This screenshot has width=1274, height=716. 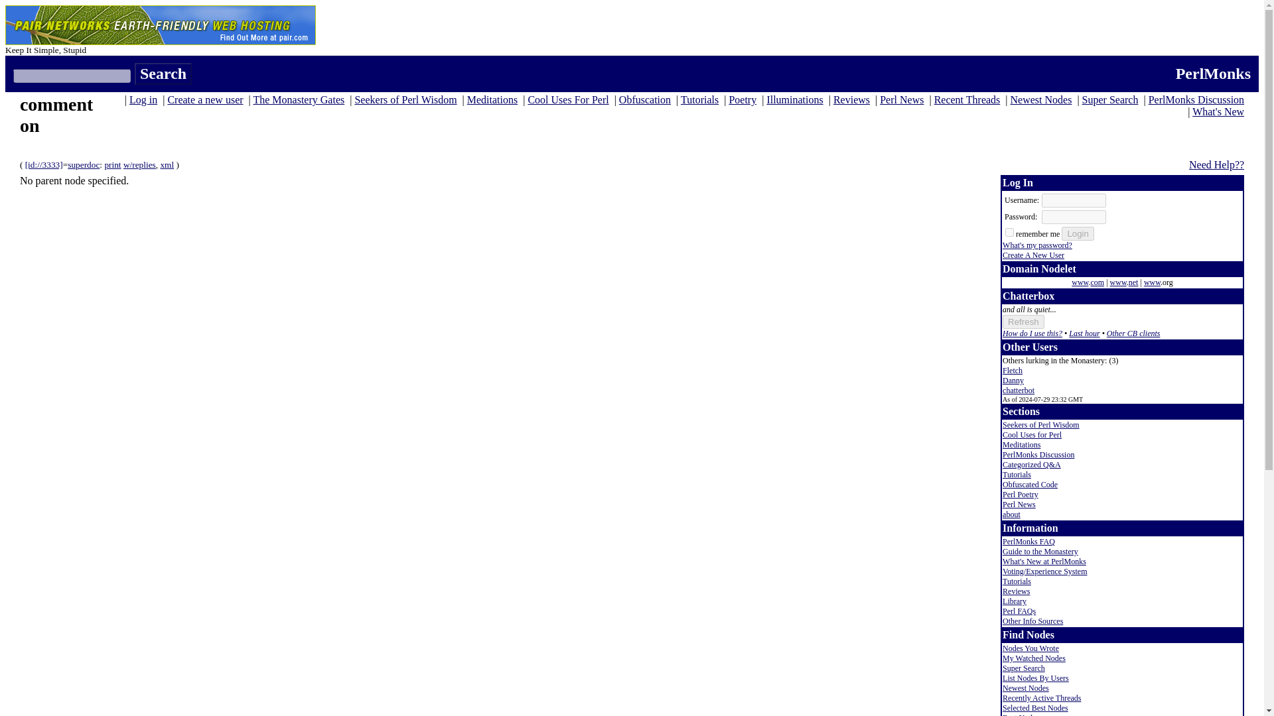 What do you see at coordinates (163, 74) in the screenshot?
I see `Search` at bounding box center [163, 74].